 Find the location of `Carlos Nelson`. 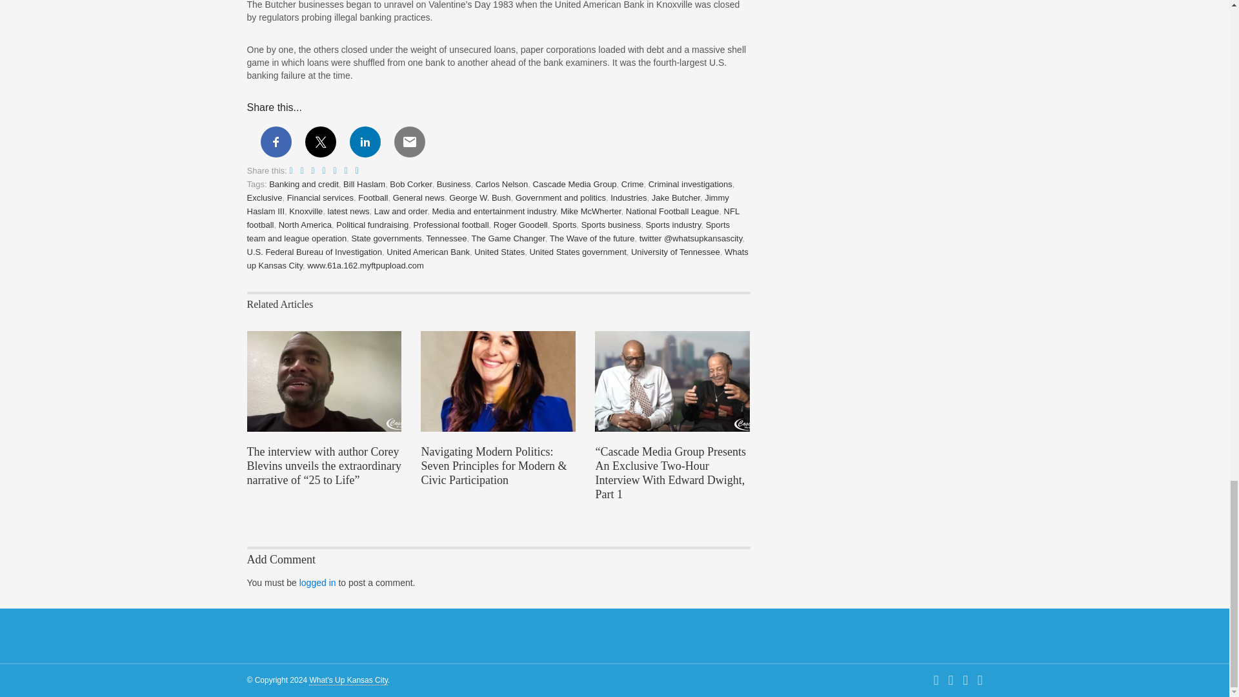

Carlos Nelson is located at coordinates (502, 183).